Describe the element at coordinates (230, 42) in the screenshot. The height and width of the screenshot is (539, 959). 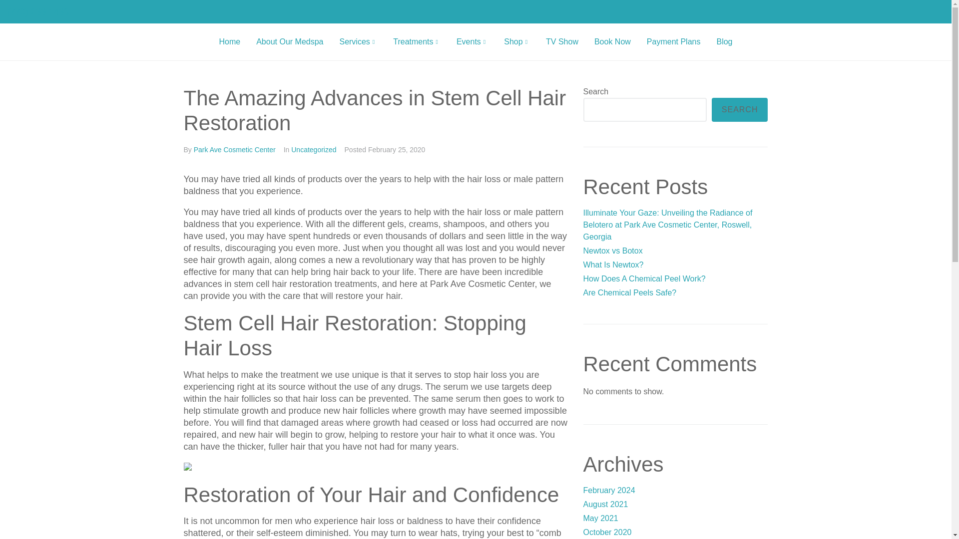
I see `Home` at that location.